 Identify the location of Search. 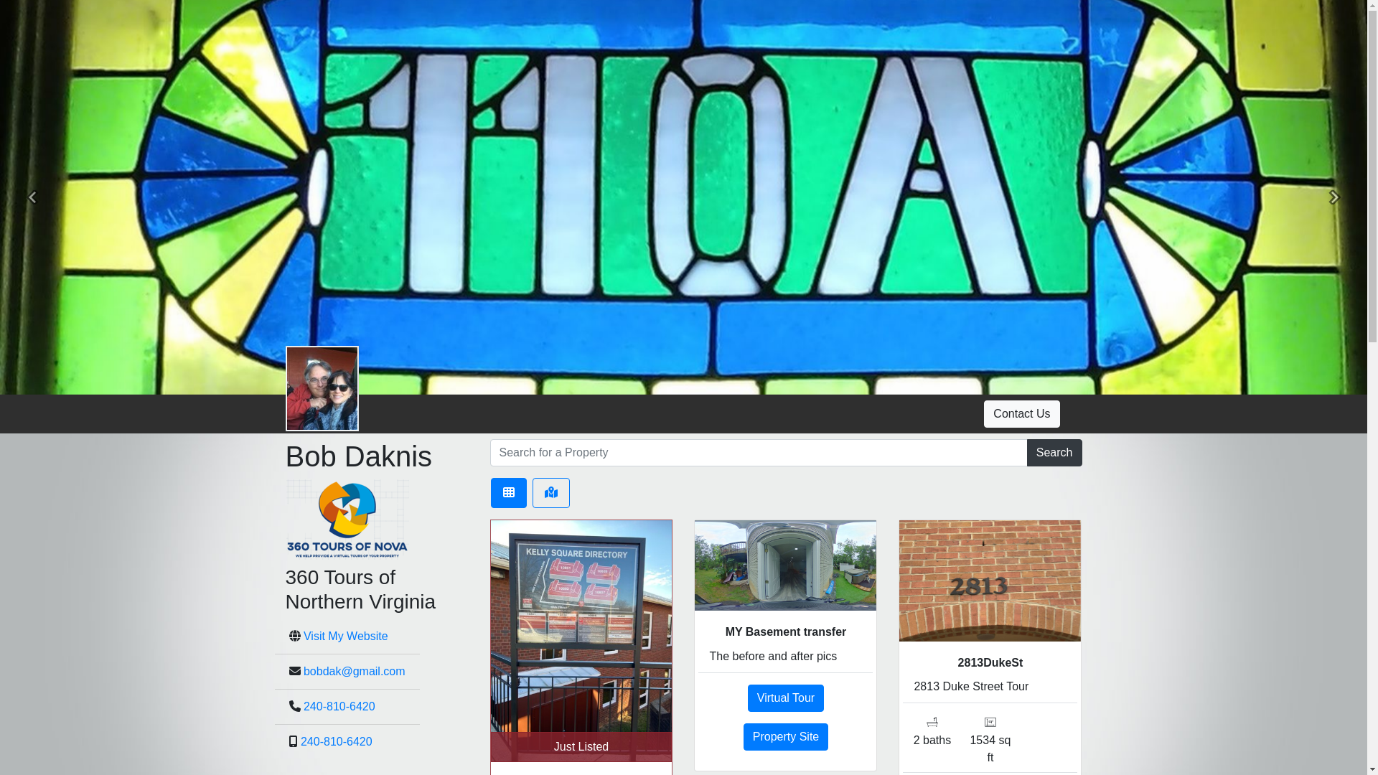
(1055, 453).